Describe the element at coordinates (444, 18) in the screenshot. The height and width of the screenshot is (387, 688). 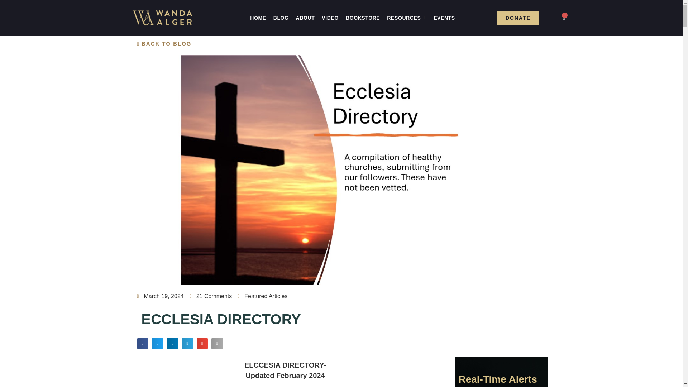
I see `EVENTS` at that location.